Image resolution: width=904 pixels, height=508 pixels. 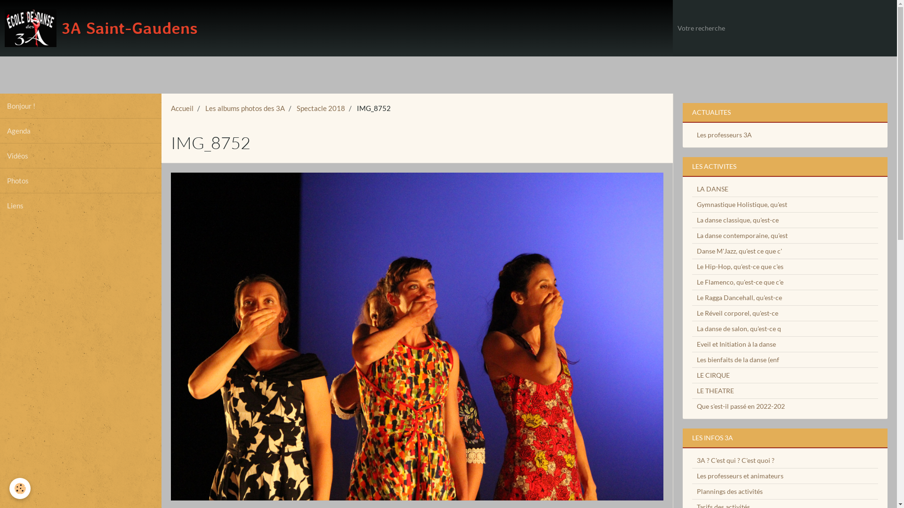 I want to click on Photos, so click(x=81, y=181).